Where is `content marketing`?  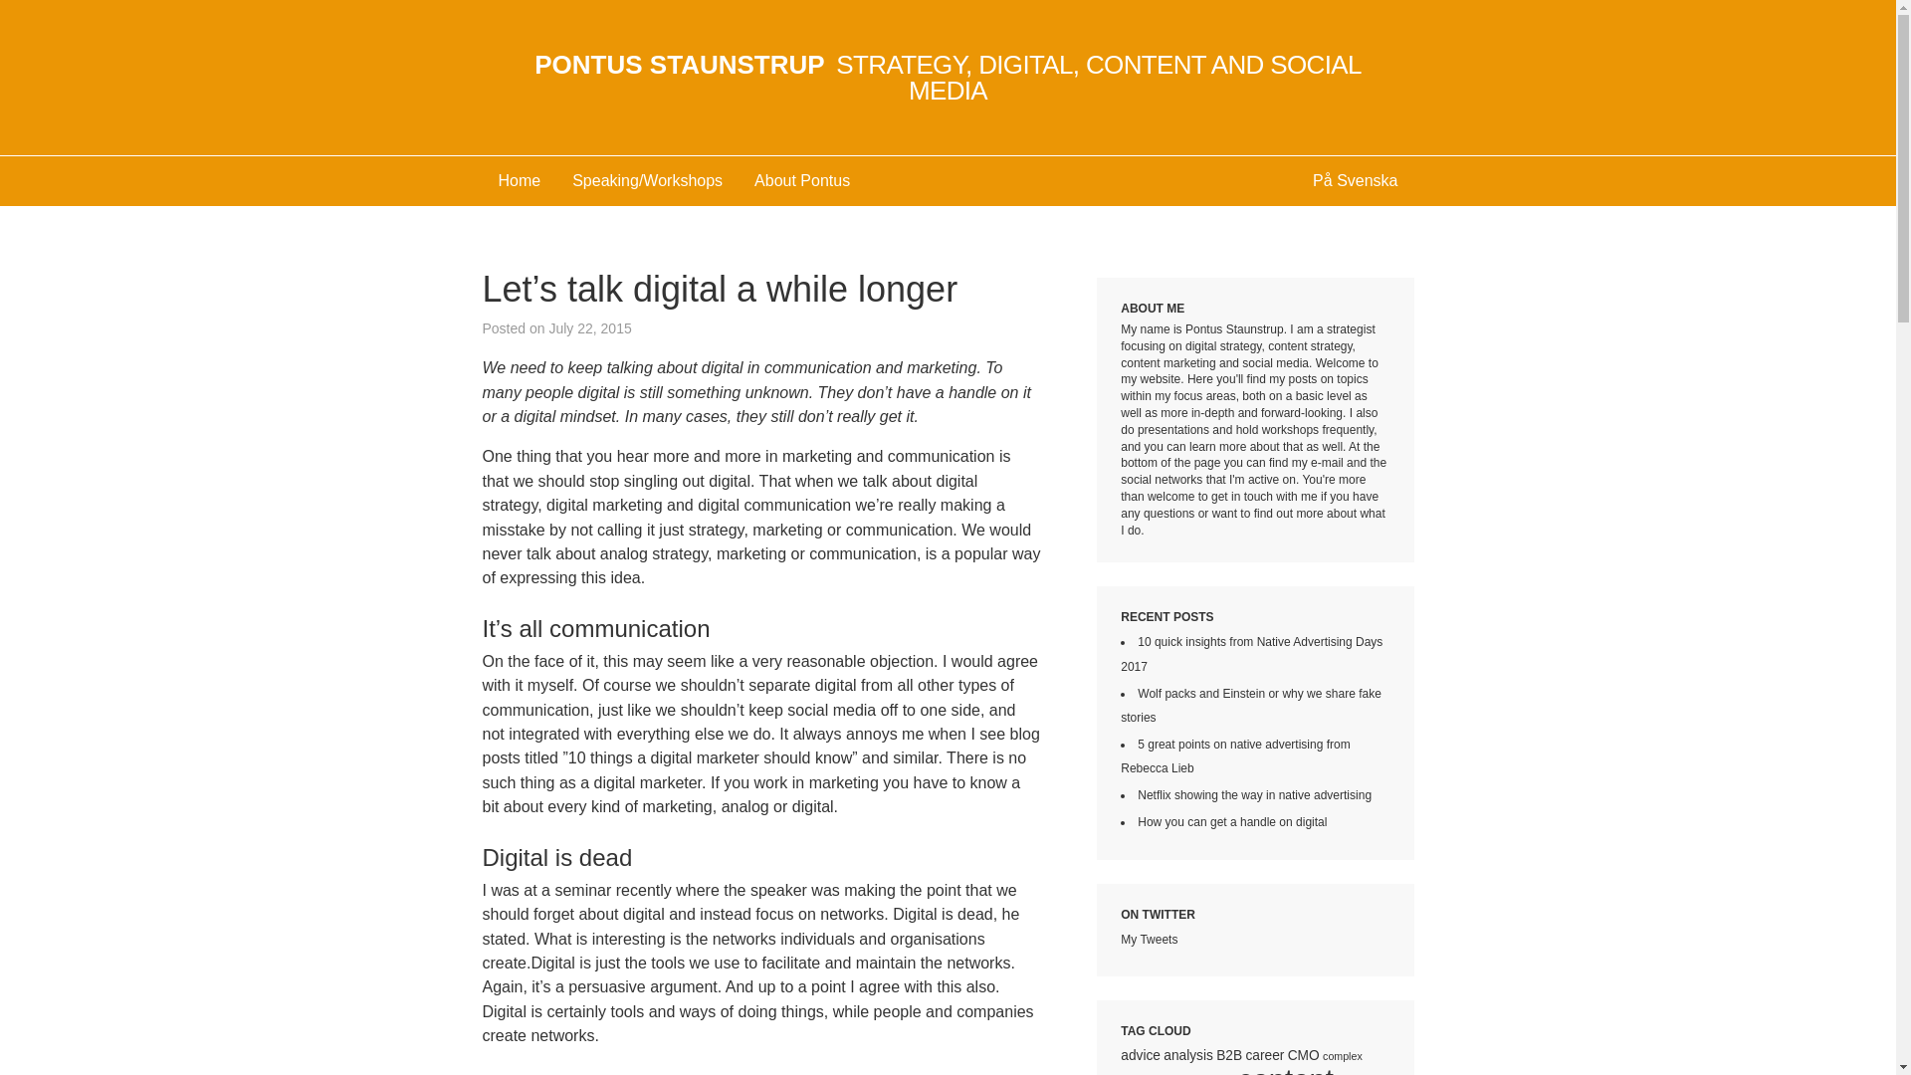 content marketing is located at coordinates (1226, 1069).